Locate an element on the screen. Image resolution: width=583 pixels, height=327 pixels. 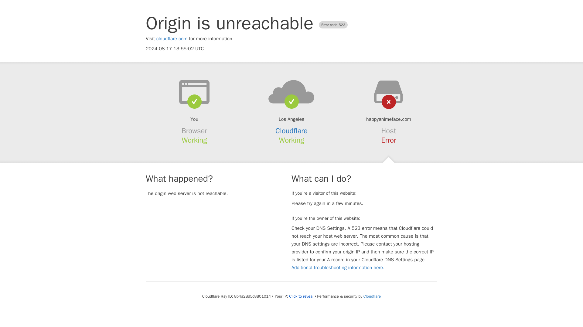
Additional troubleshooting information here. is located at coordinates (338, 268).